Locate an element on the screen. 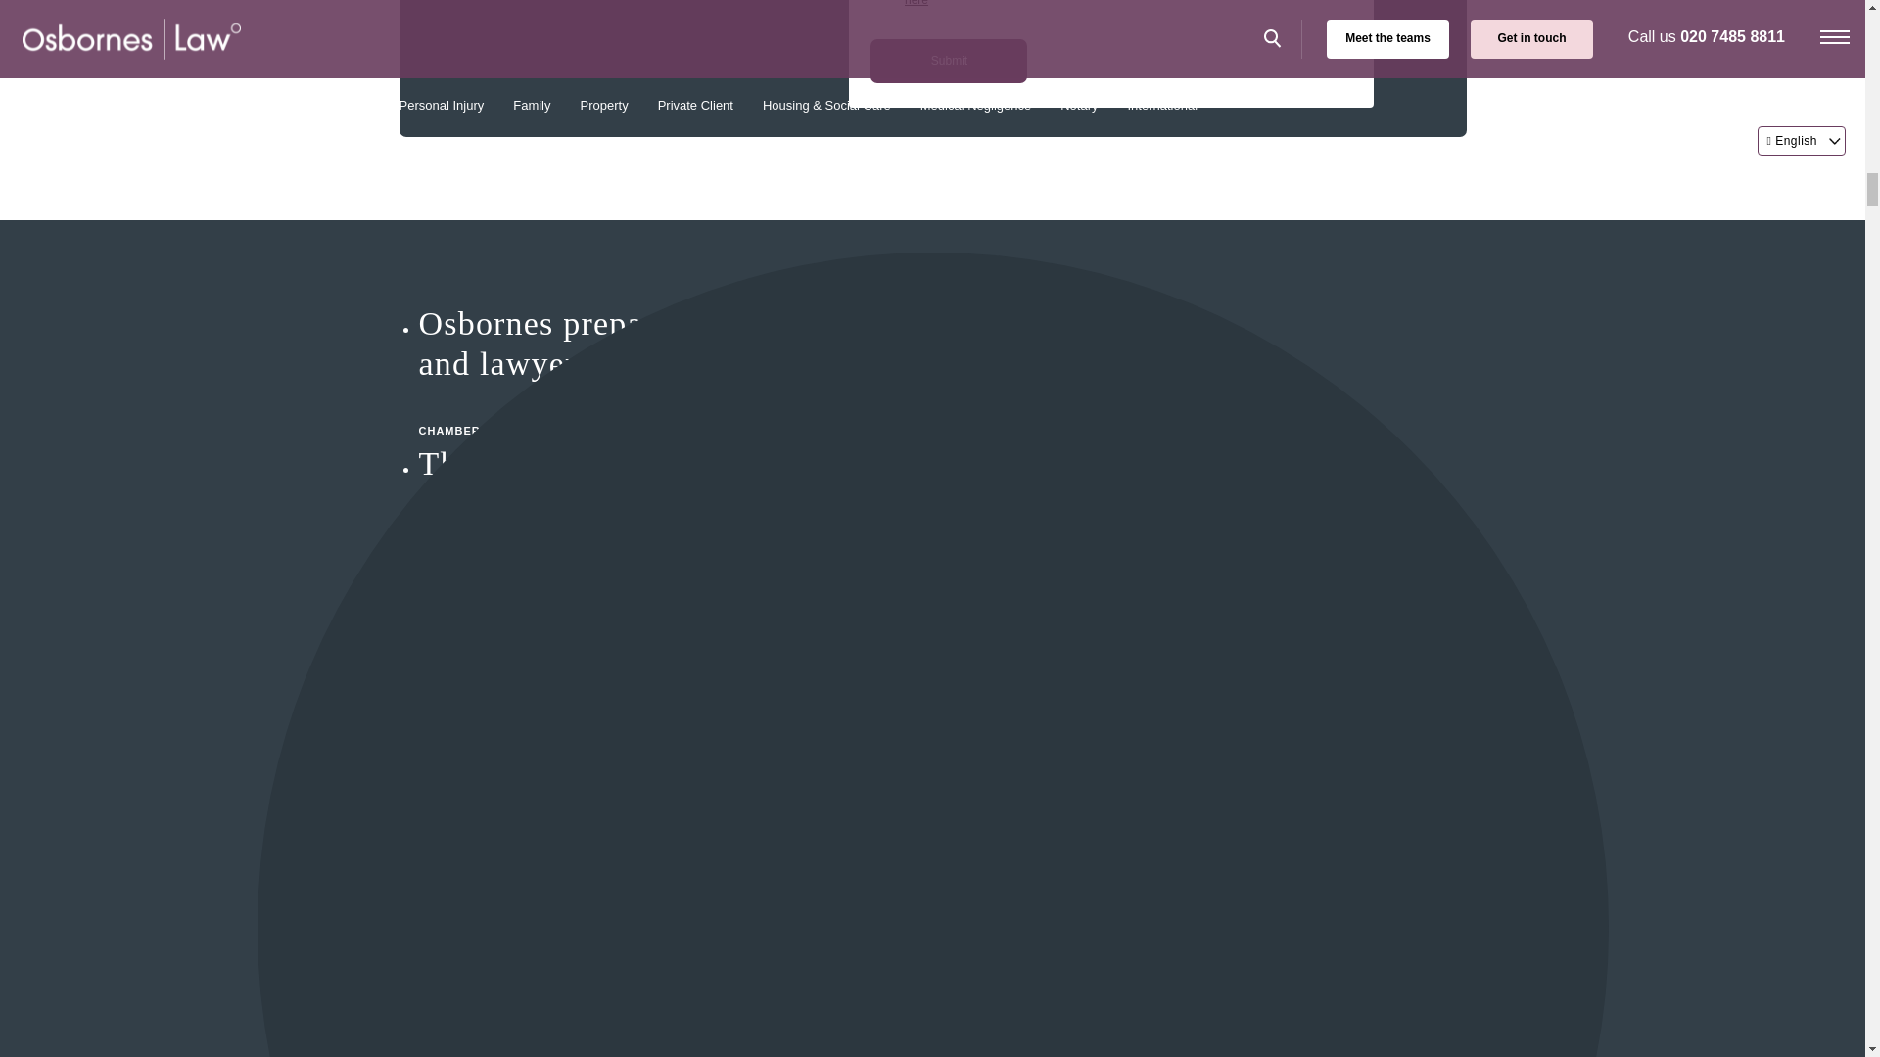 The image size is (1880, 1057). CHAMBERS UK 2024 is located at coordinates (811, 1040).